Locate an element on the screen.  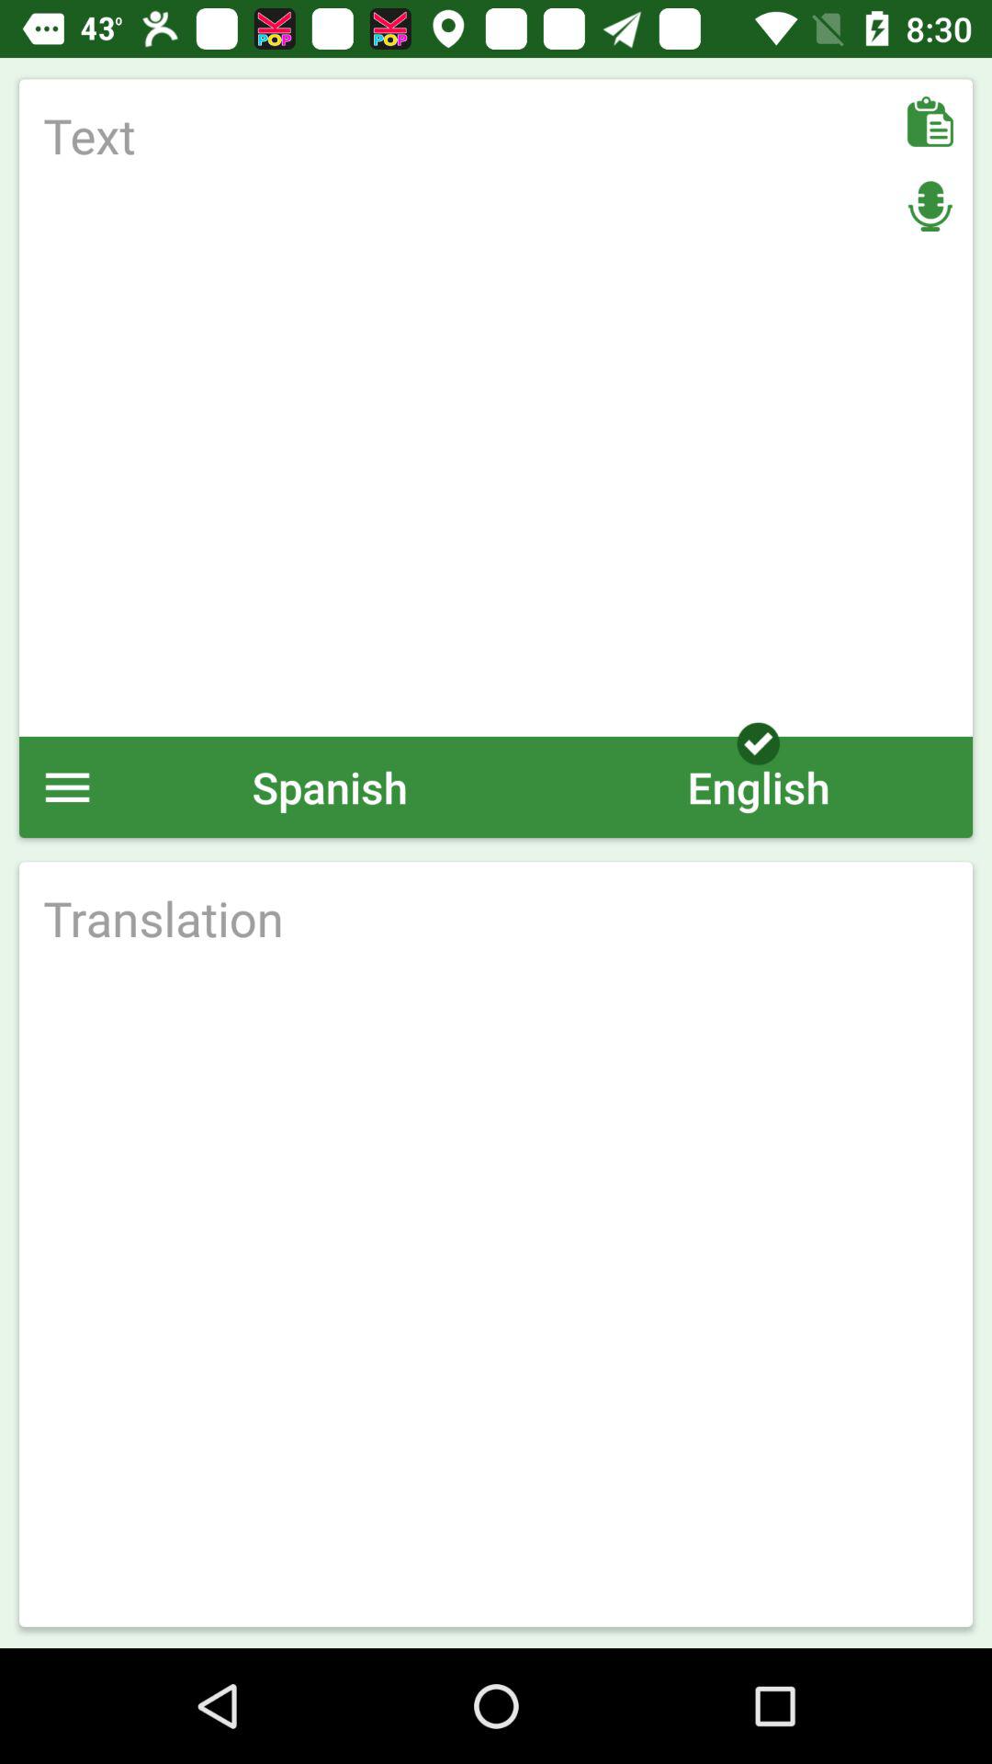
click the item to the right of spanish is located at coordinates (758, 786).